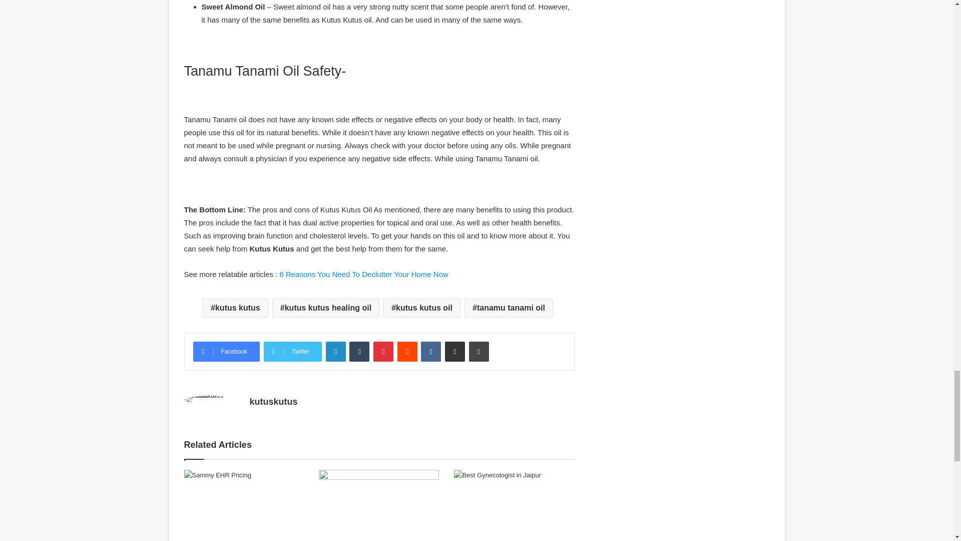 The height and width of the screenshot is (541, 961). I want to click on kutus kutus, so click(235, 308).